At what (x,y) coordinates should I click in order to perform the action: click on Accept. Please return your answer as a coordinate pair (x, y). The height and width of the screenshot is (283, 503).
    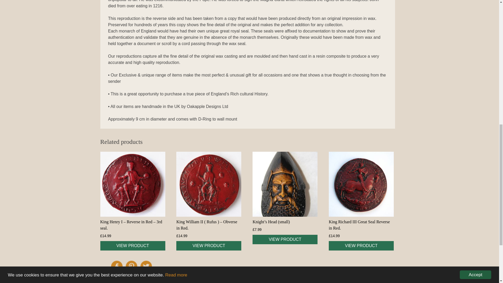
    Looking at the image, I should click on (475, 19).